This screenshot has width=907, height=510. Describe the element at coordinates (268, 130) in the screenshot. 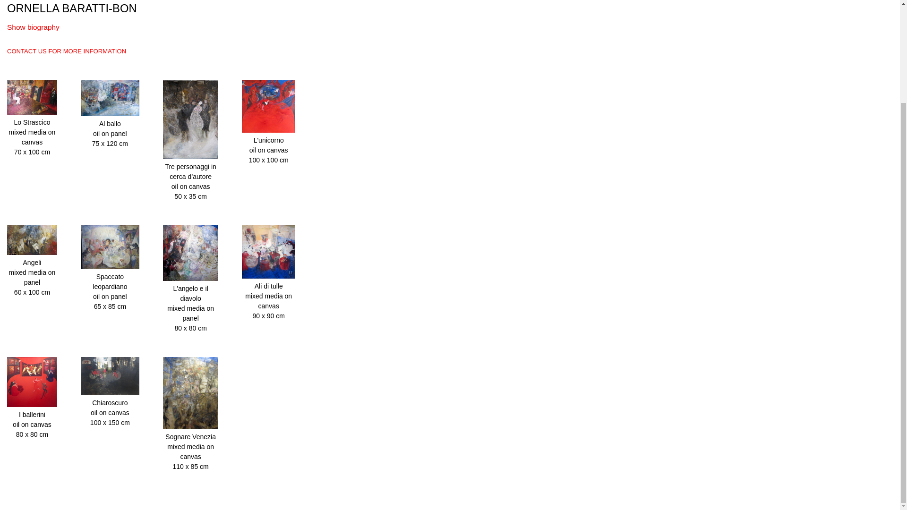

I see `Ornella Baratti Bon - L'unicorno - 100 x 100` at that location.